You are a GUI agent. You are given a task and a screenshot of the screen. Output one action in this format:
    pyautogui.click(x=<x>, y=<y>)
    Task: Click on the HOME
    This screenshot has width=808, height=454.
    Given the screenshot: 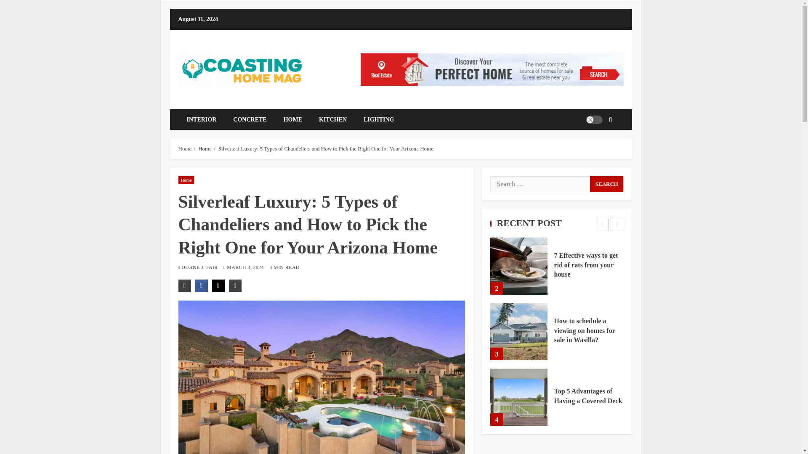 What is the action you would take?
    pyautogui.click(x=293, y=119)
    